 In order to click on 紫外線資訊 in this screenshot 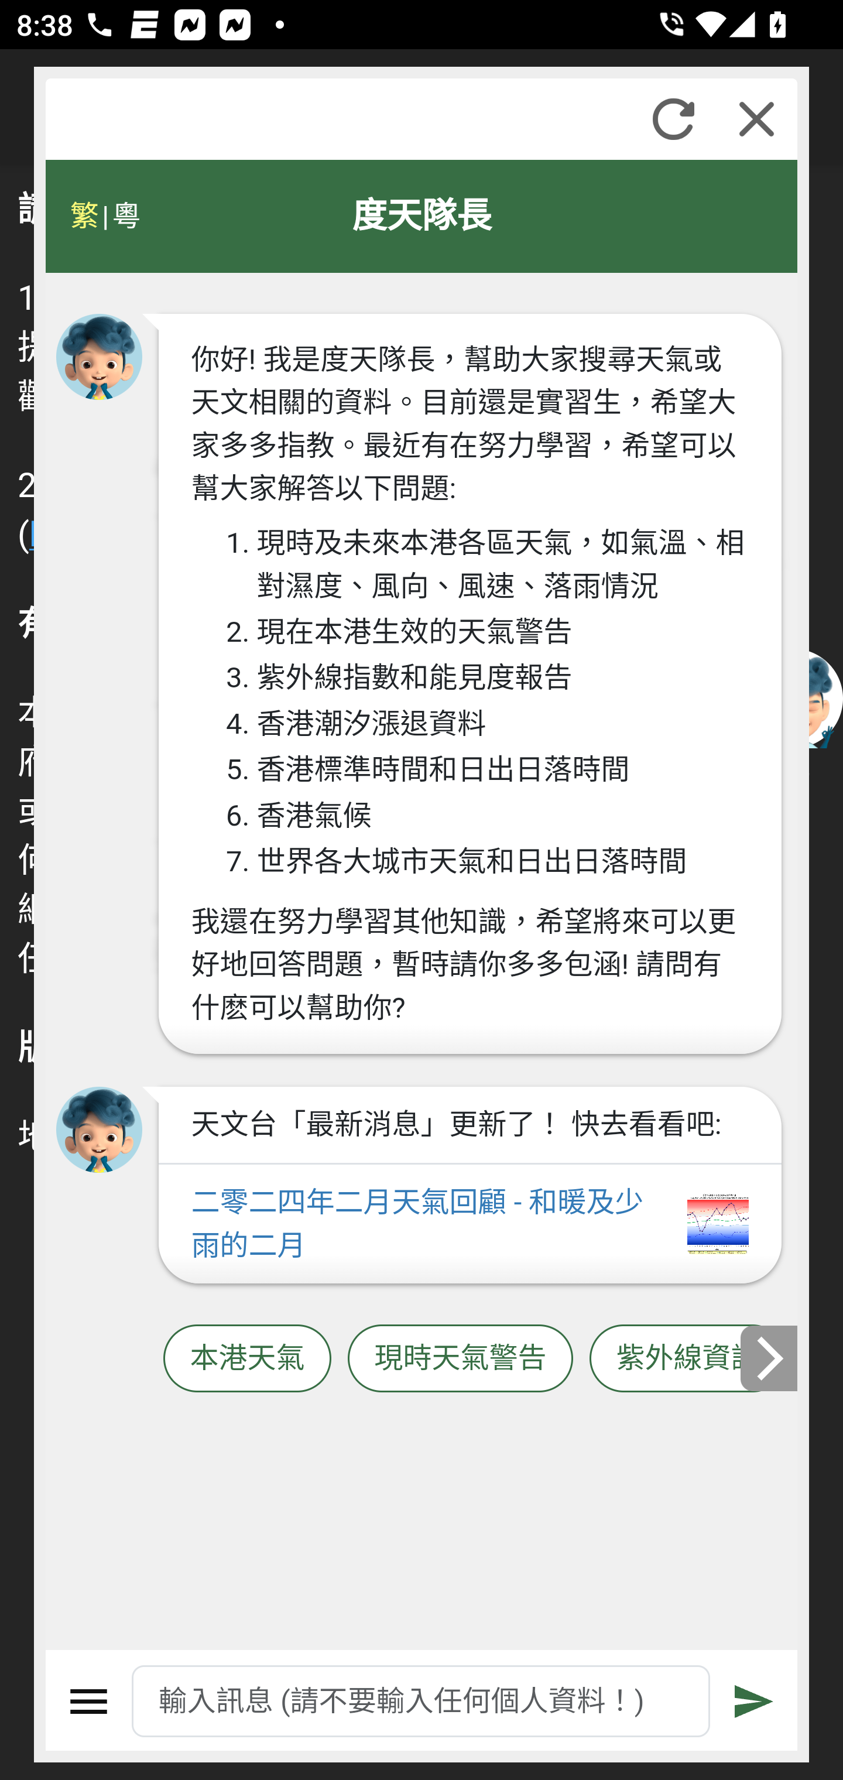, I will do `click(687, 1358)`.